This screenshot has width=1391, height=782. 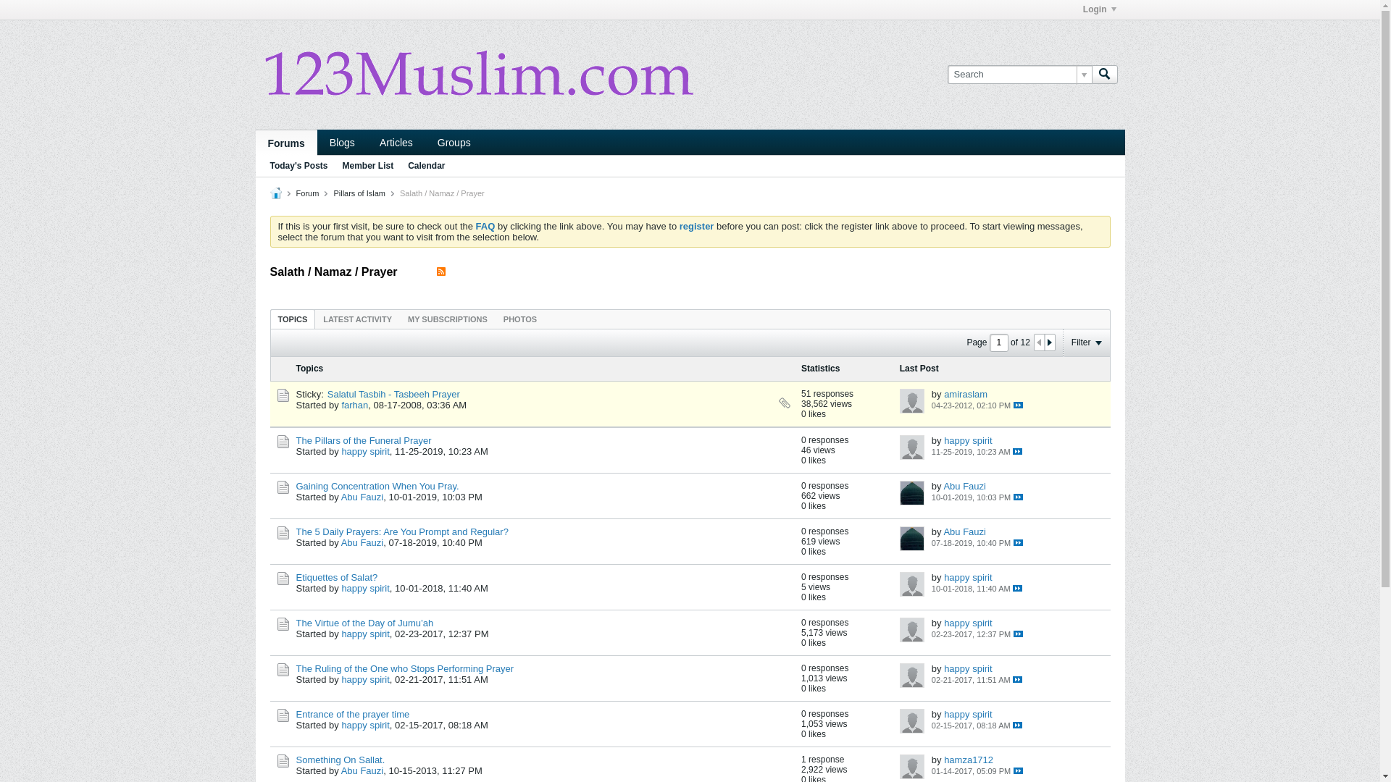 I want to click on The Pillars of the Funeral Prayer, so click(x=364, y=440).